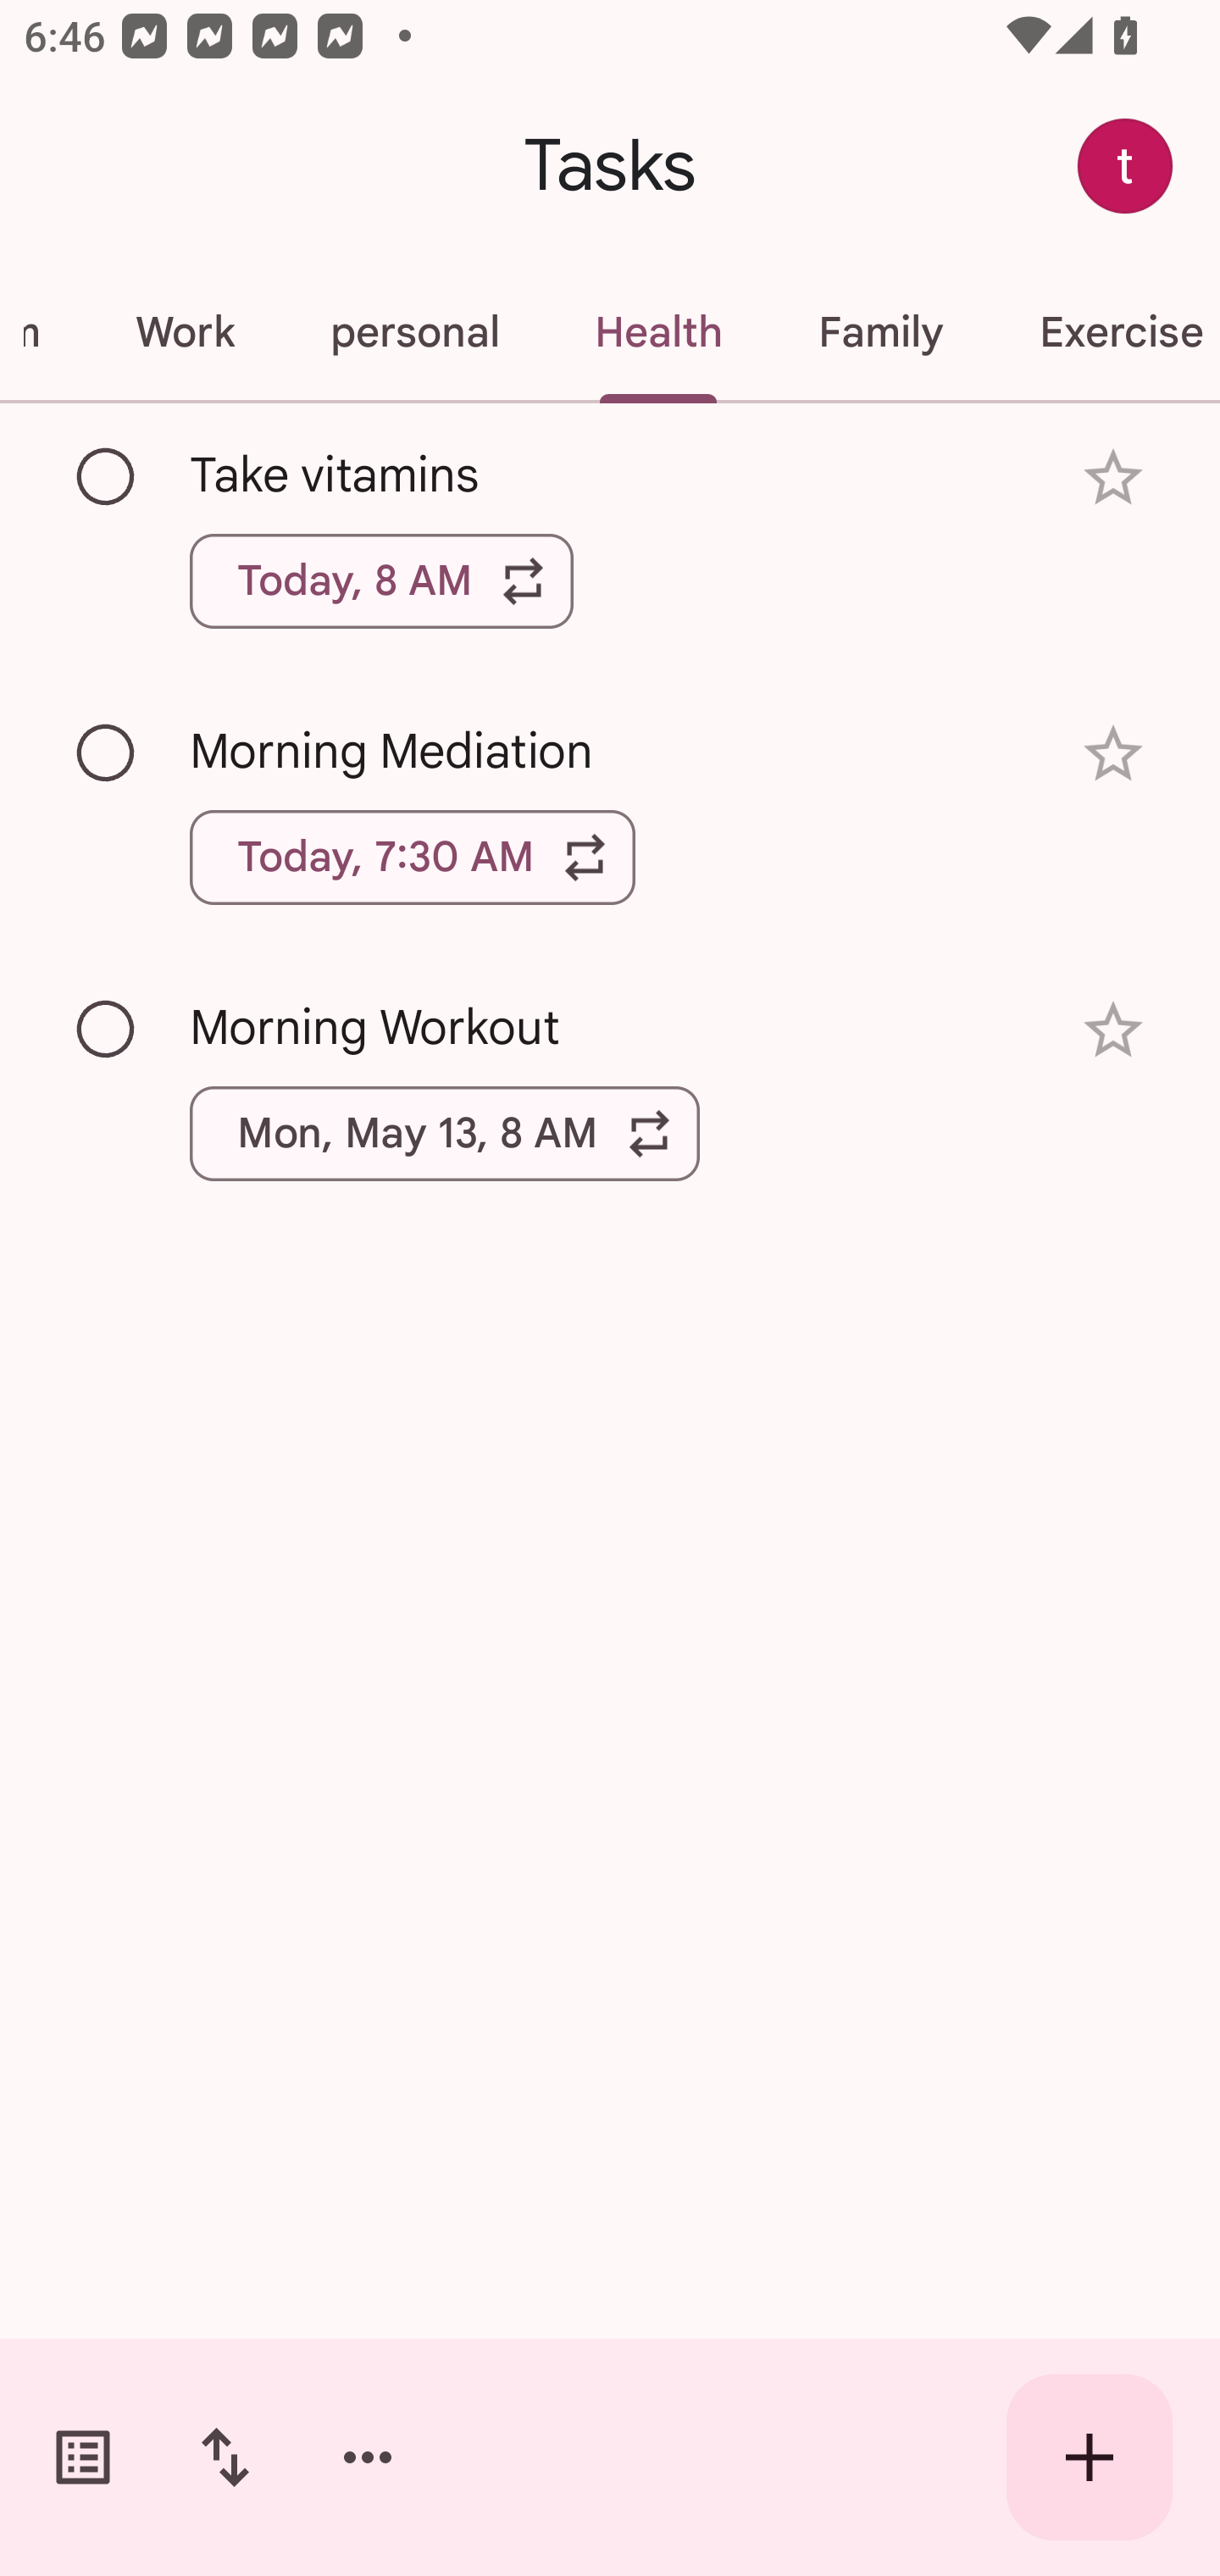 The image size is (1220, 2576). Describe the element at coordinates (1090, 2457) in the screenshot. I see `Create new task` at that location.